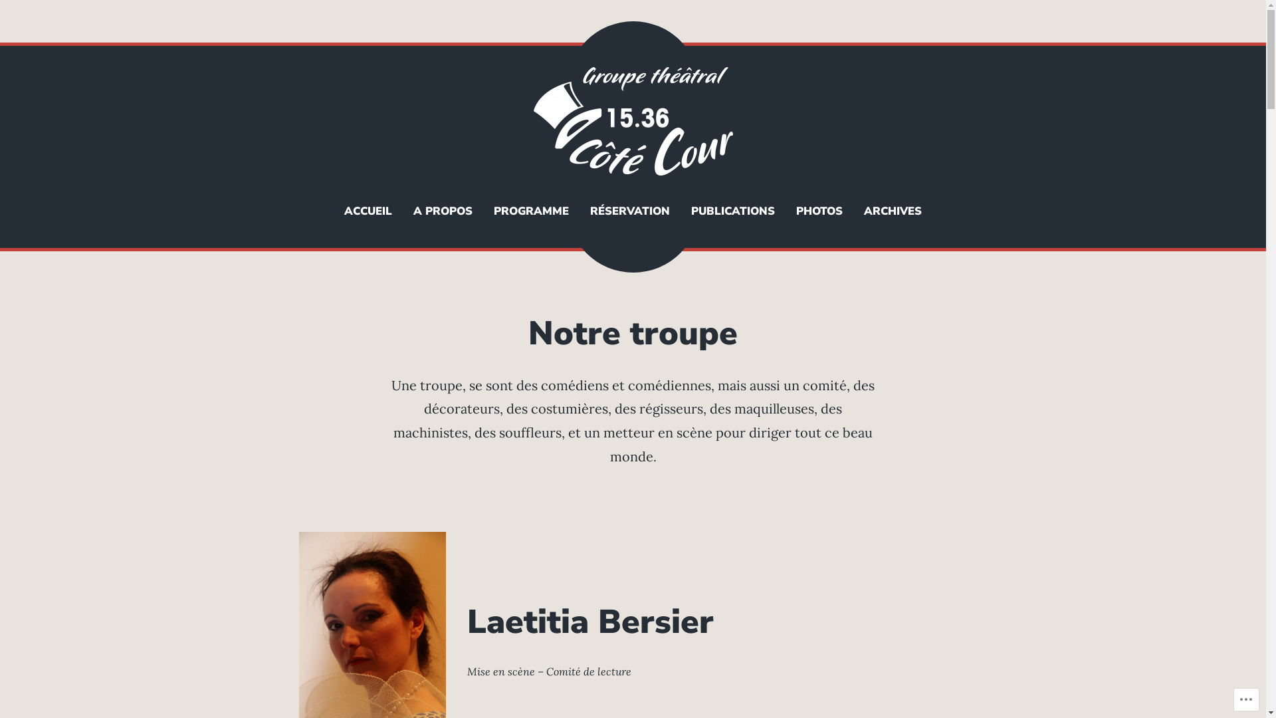  Describe the element at coordinates (368, 211) in the screenshot. I see `ACCUEIL` at that location.